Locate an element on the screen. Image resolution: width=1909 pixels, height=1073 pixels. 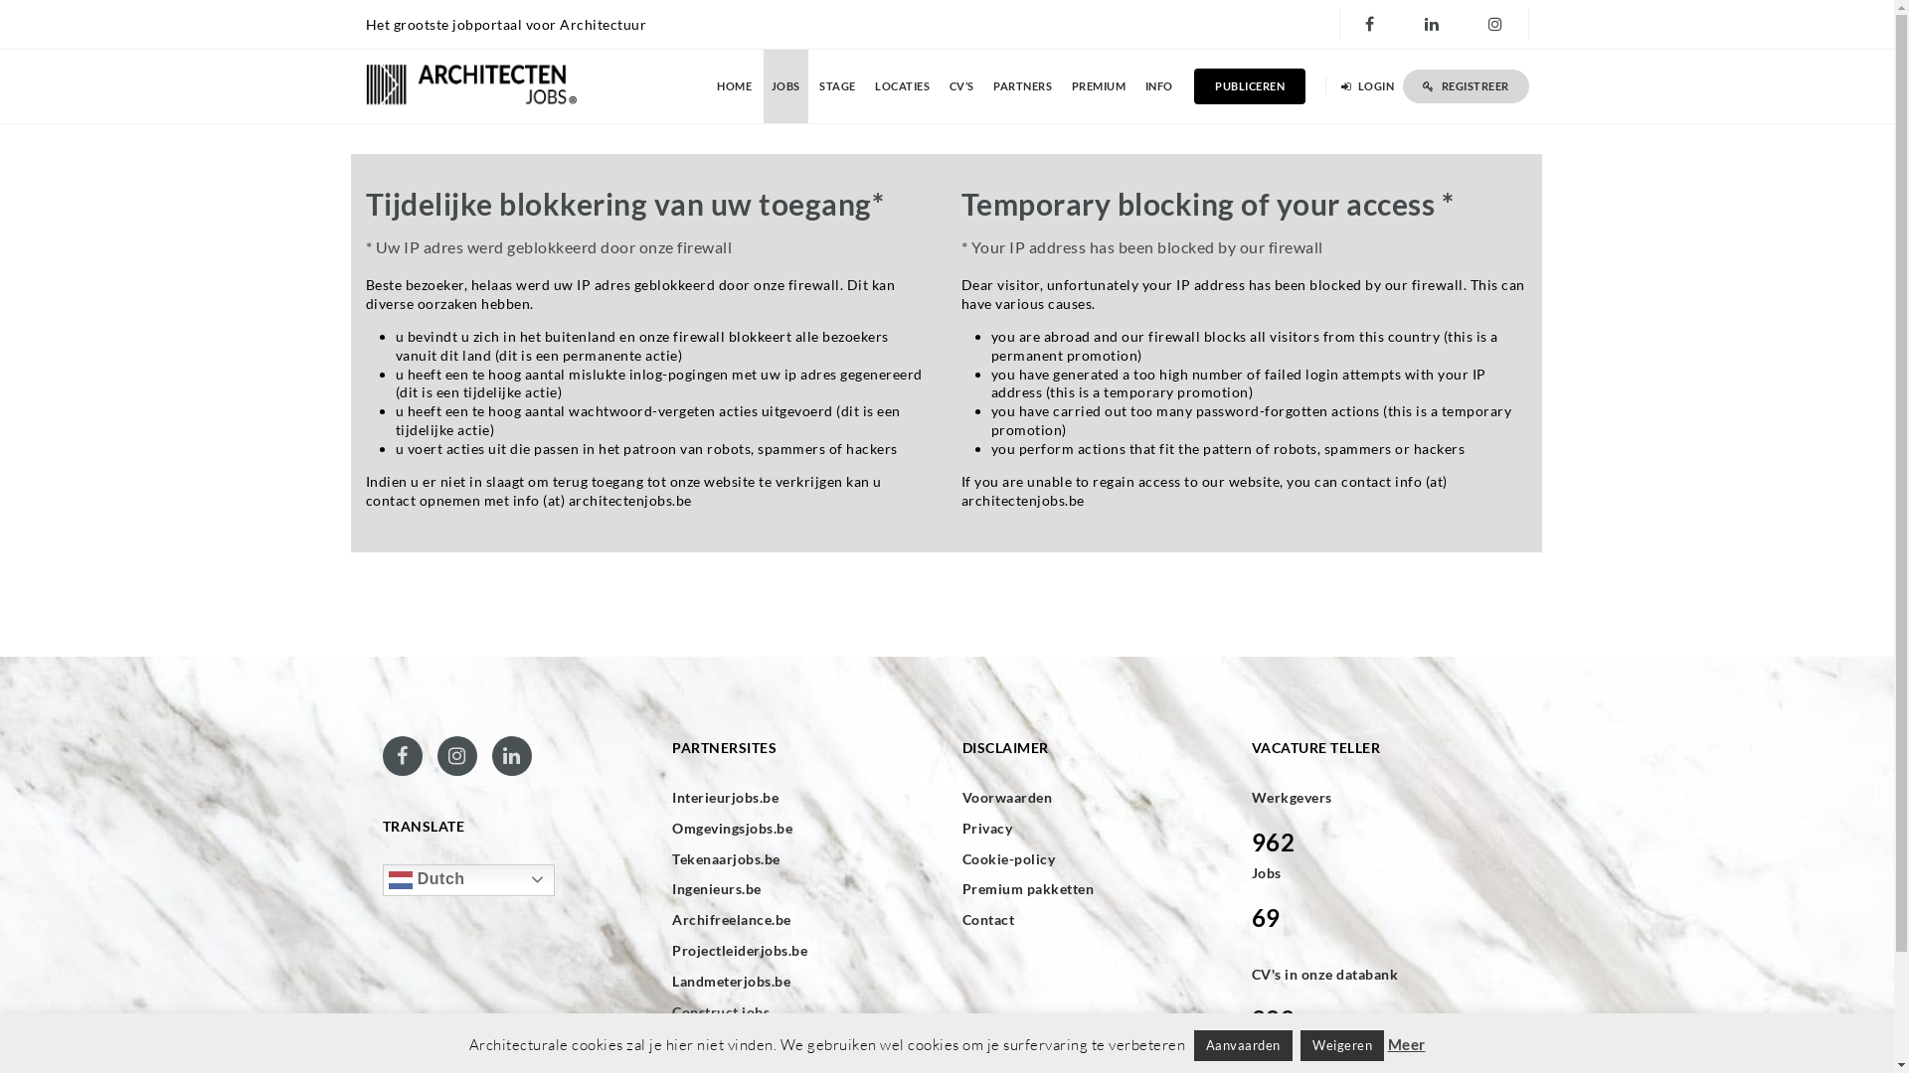
INFO is located at coordinates (1159, 86).